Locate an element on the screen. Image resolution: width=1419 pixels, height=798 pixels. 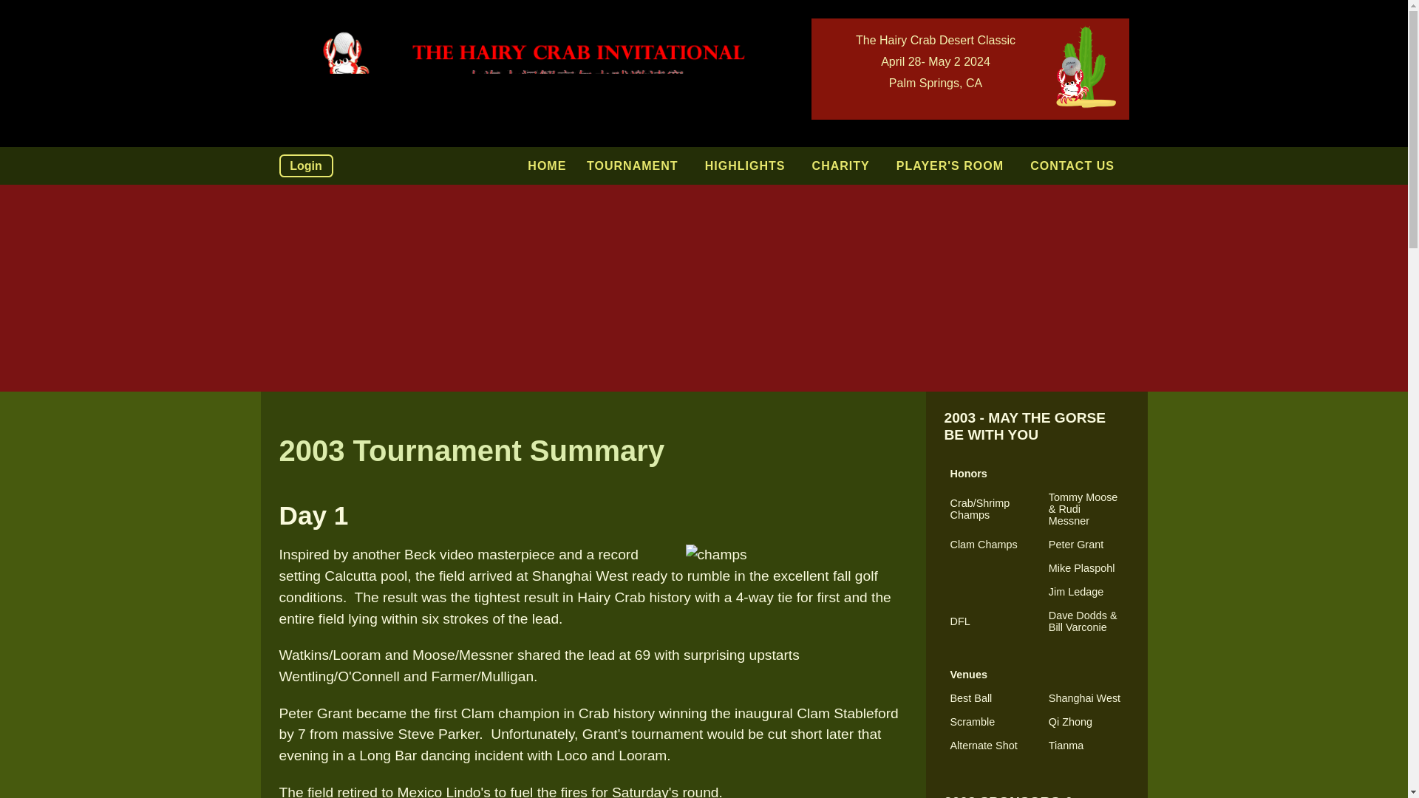
CHARITY is located at coordinates (844, 166).